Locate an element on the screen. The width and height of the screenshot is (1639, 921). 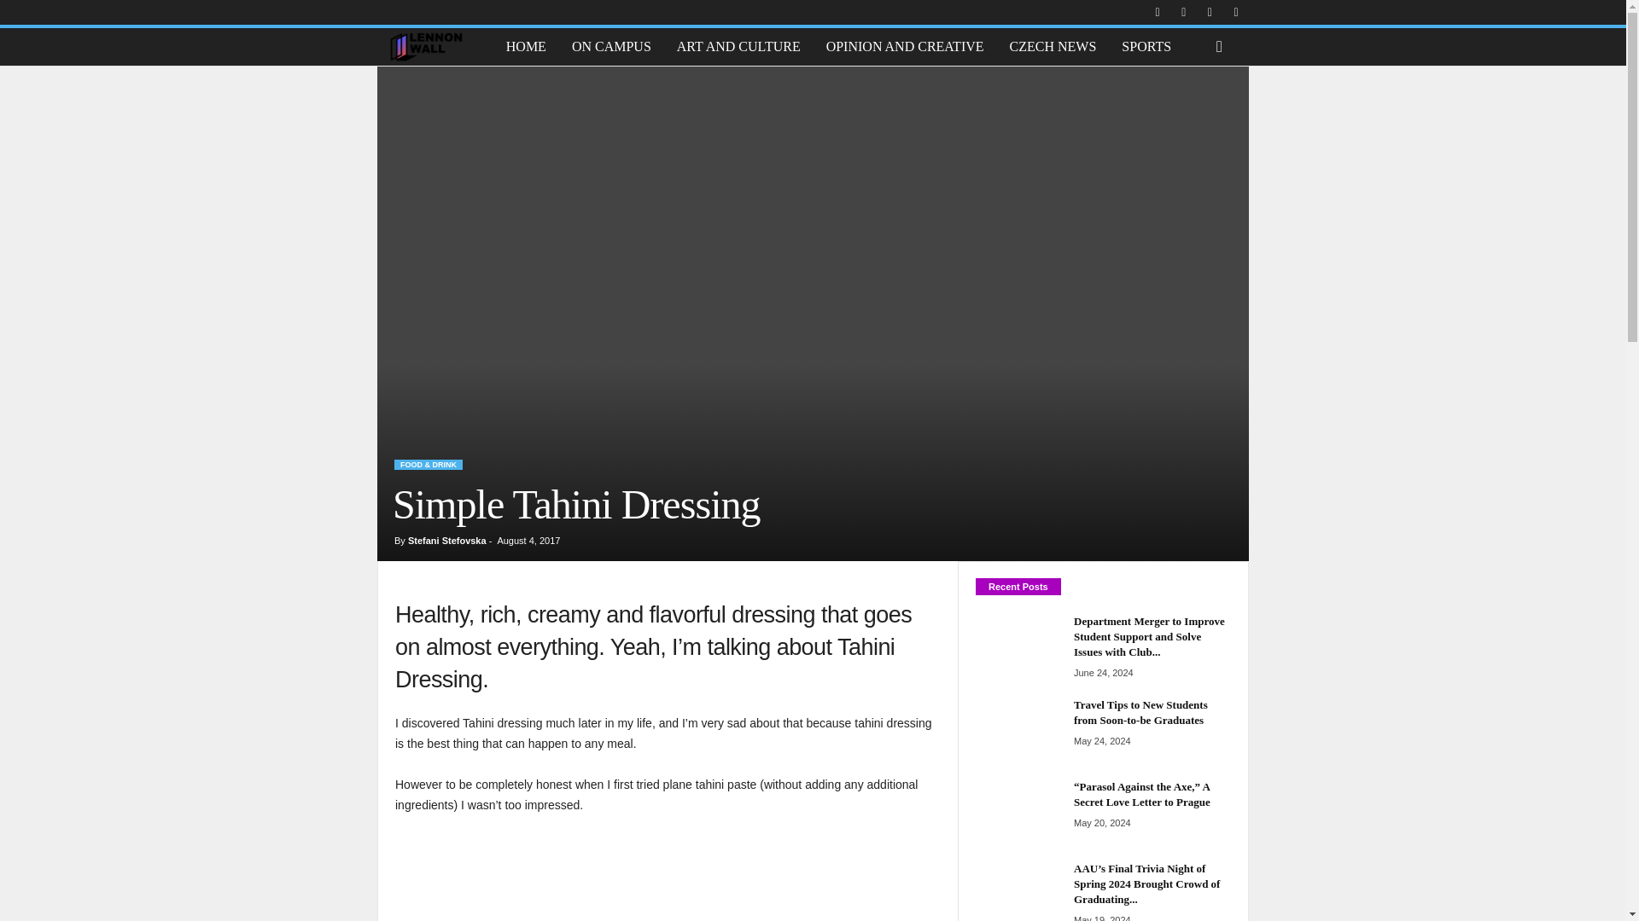
ART AND CULTURE is located at coordinates (738, 46).